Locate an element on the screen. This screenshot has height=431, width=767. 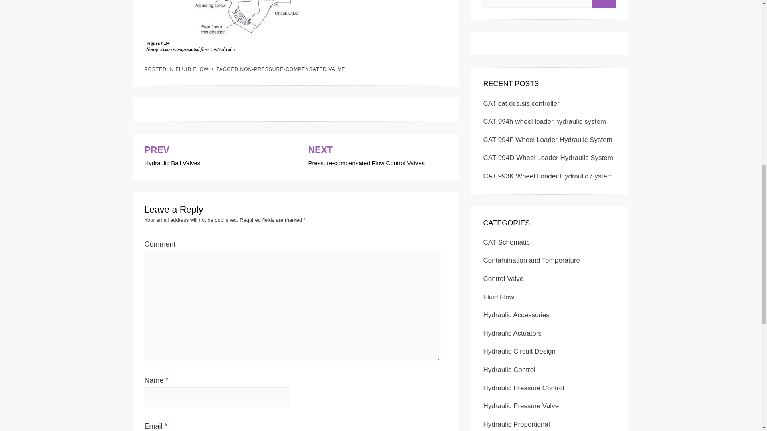
CAT 994D Wheel Loader Hydraulic System is located at coordinates (548, 158).